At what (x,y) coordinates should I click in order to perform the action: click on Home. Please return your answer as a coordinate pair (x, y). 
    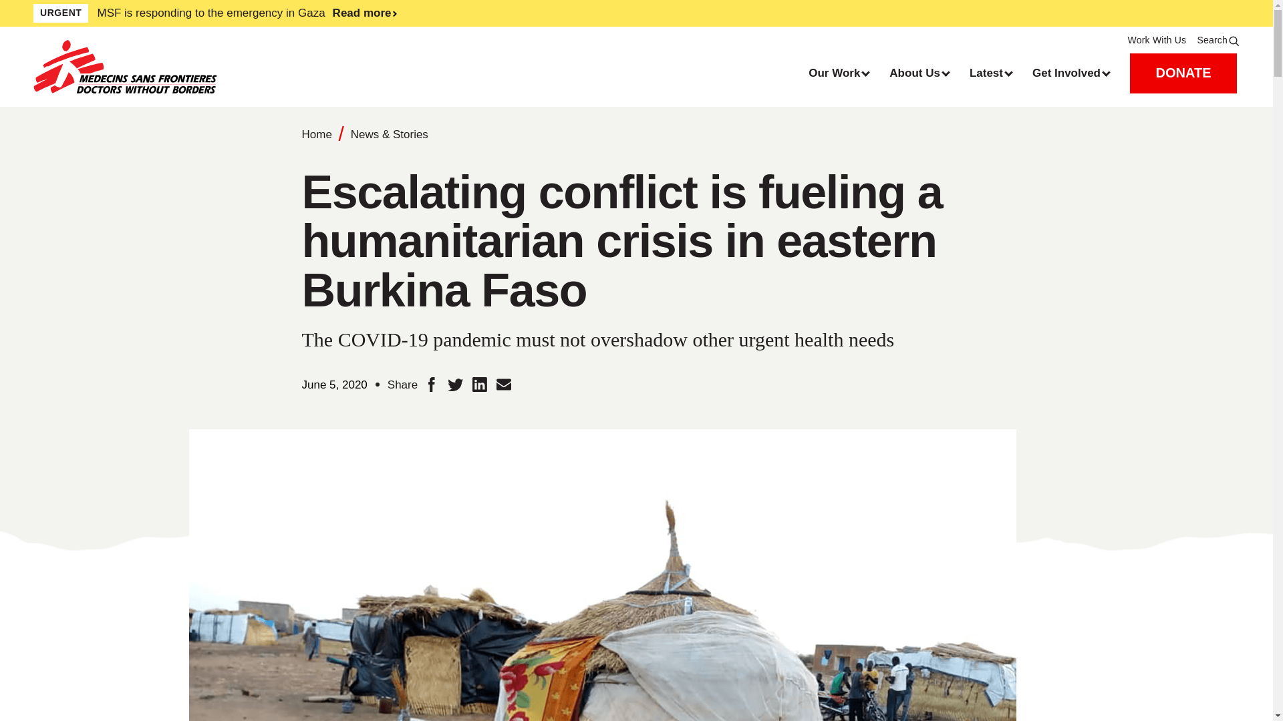
    Looking at the image, I should click on (184, 67).